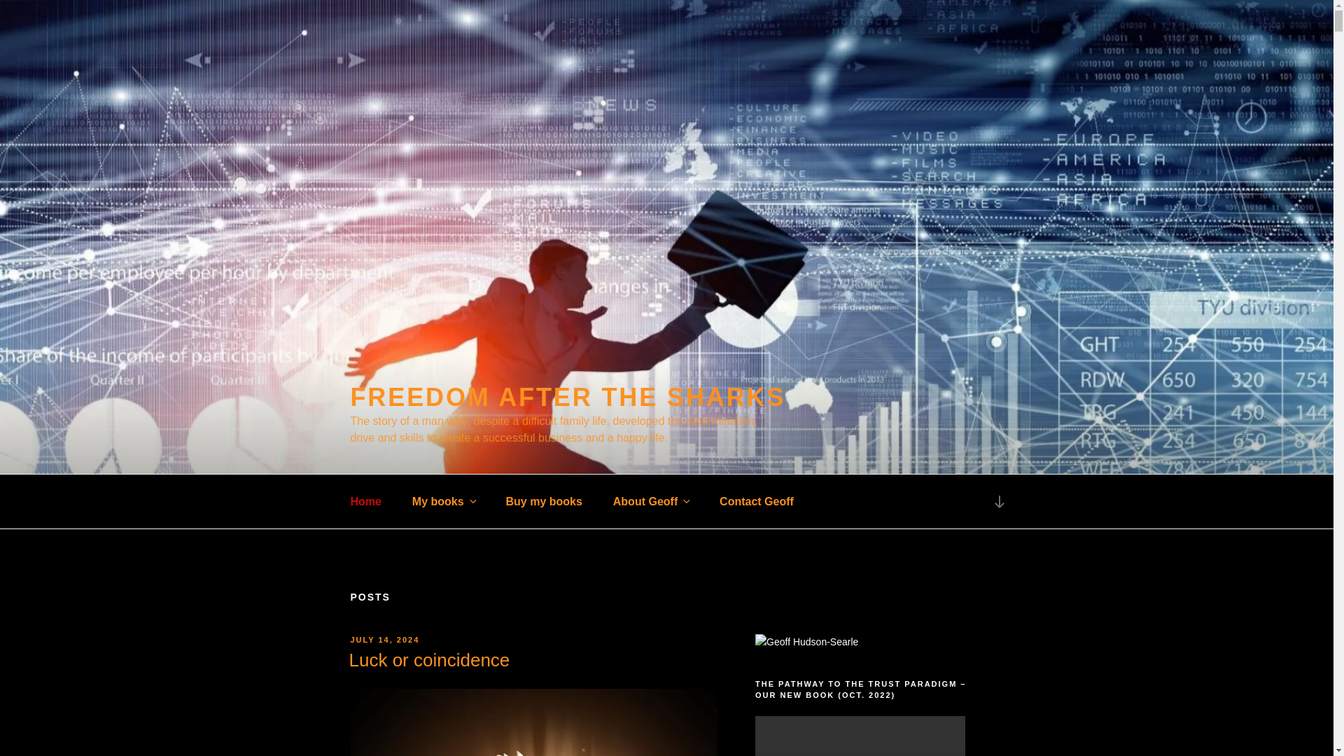 The height and width of the screenshot is (756, 1344). I want to click on FREEDOM AFTER THE SHARKS, so click(567, 396).